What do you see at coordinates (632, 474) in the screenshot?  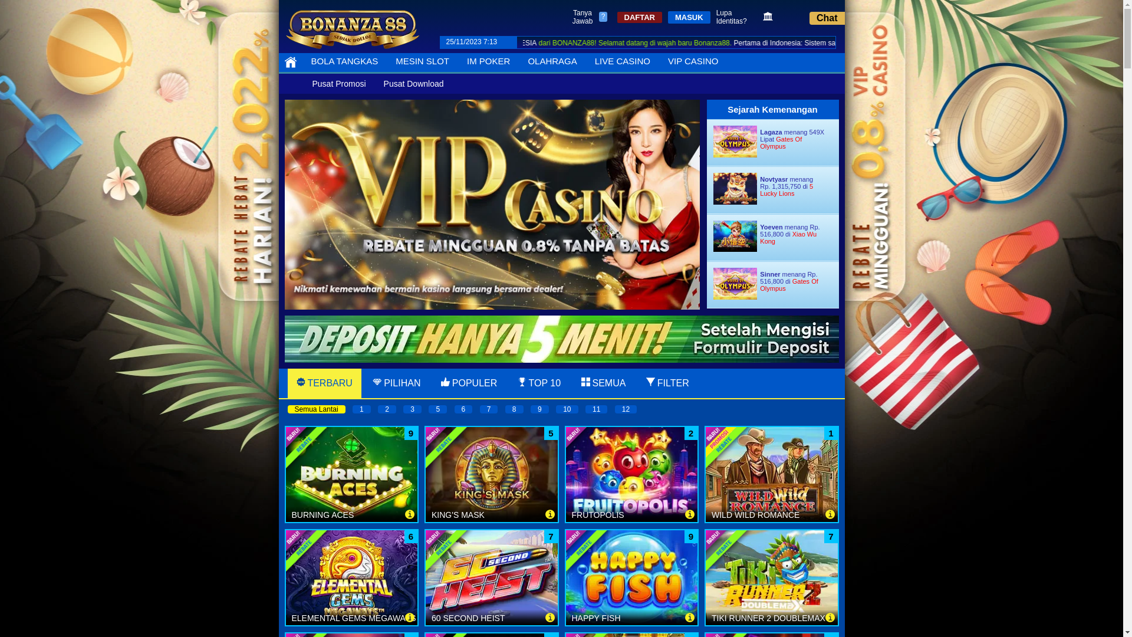 I see `Frutopolis` at bounding box center [632, 474].